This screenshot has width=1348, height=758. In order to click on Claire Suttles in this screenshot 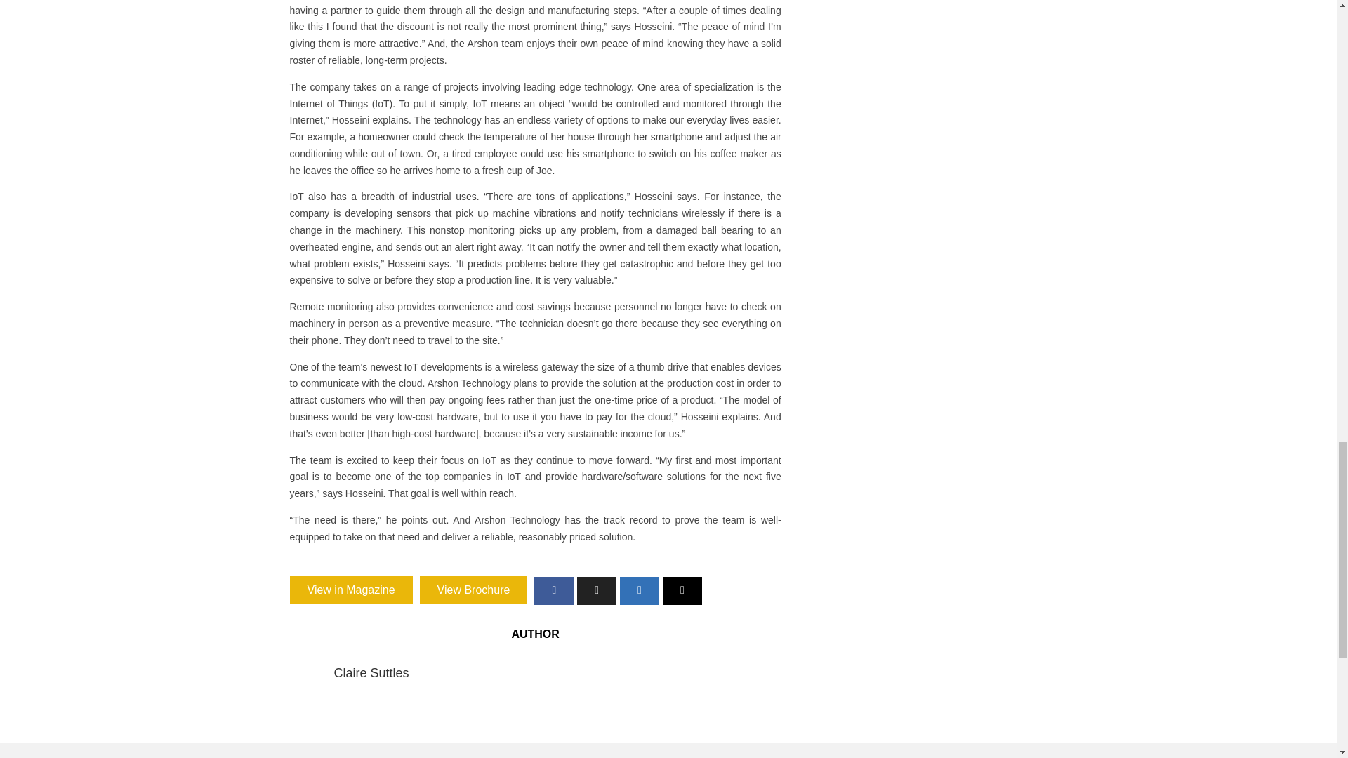, I will do `click(372, 672)`.